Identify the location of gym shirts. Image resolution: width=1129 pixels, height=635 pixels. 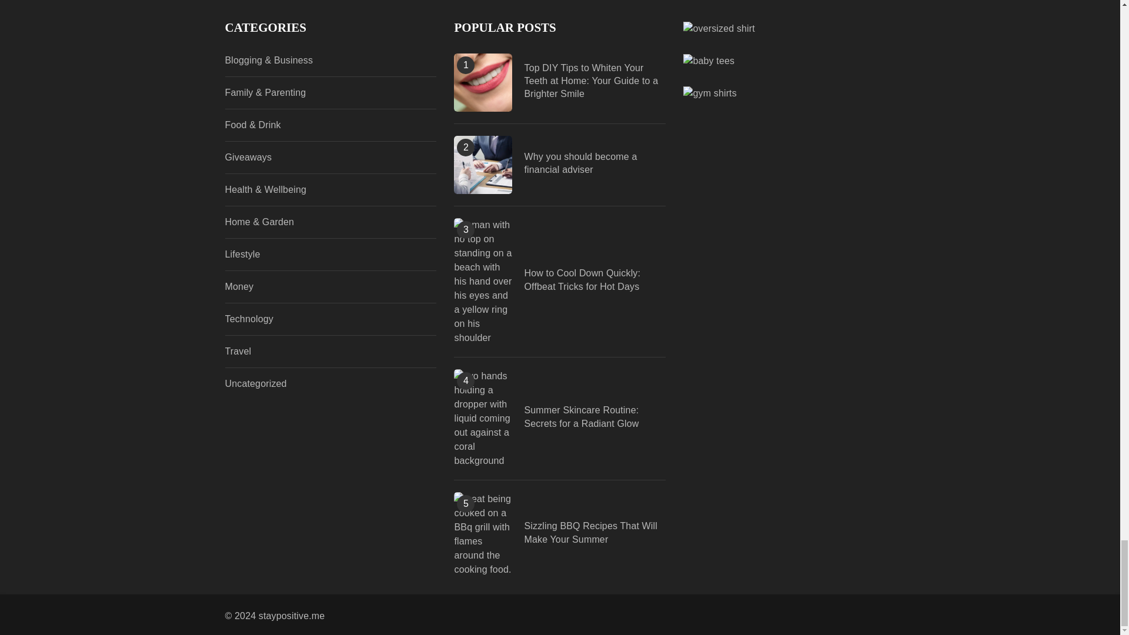
(709, 93).